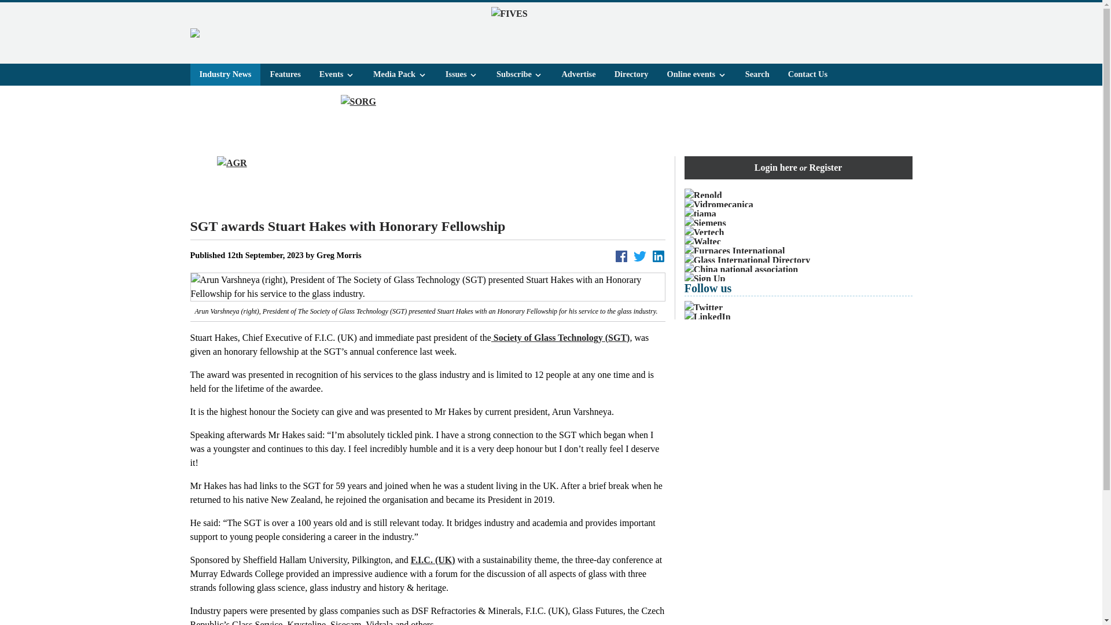 This screenshot has height=625, width=1111. I want to click on Features, so click(285, 74).